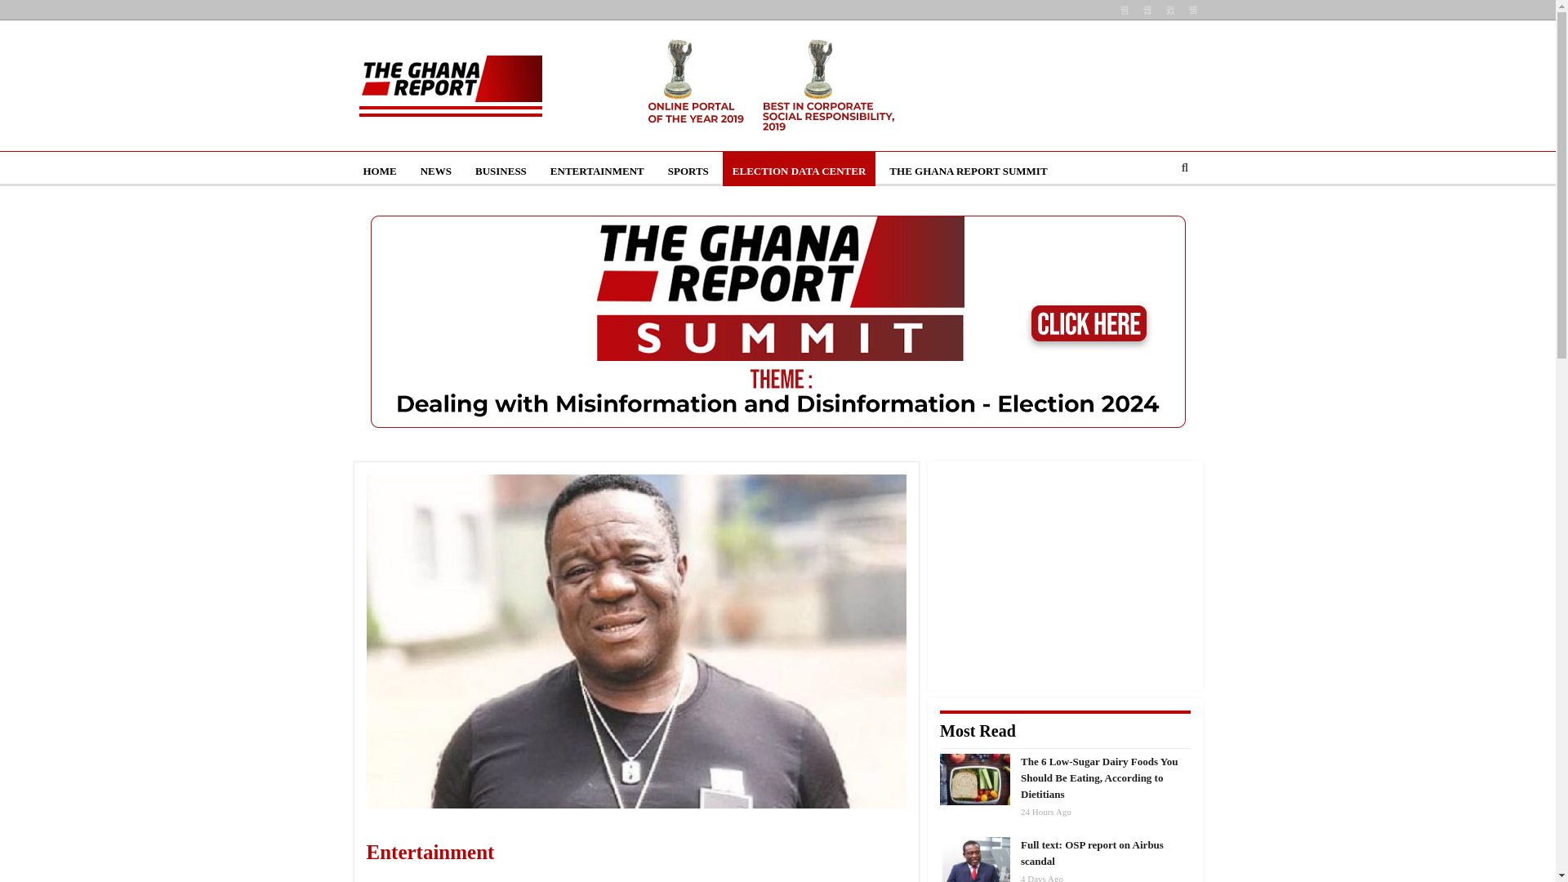 The width and height of the screenshot is (1568, 882). Describe the element at coordinates (501, 171) in the screenshot. I see `BUSINESS` at that location.